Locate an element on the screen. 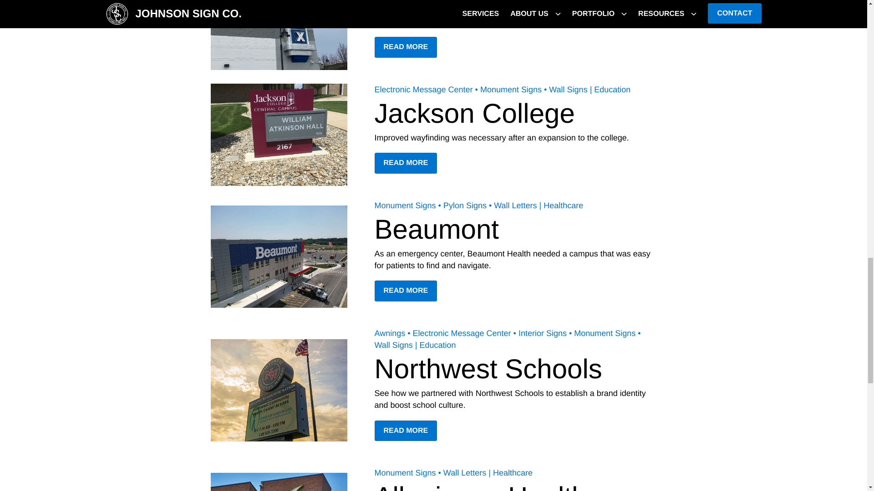 The height and width of the screenshot is (491, 874). READ MORE is located at coordinates (405, 163).